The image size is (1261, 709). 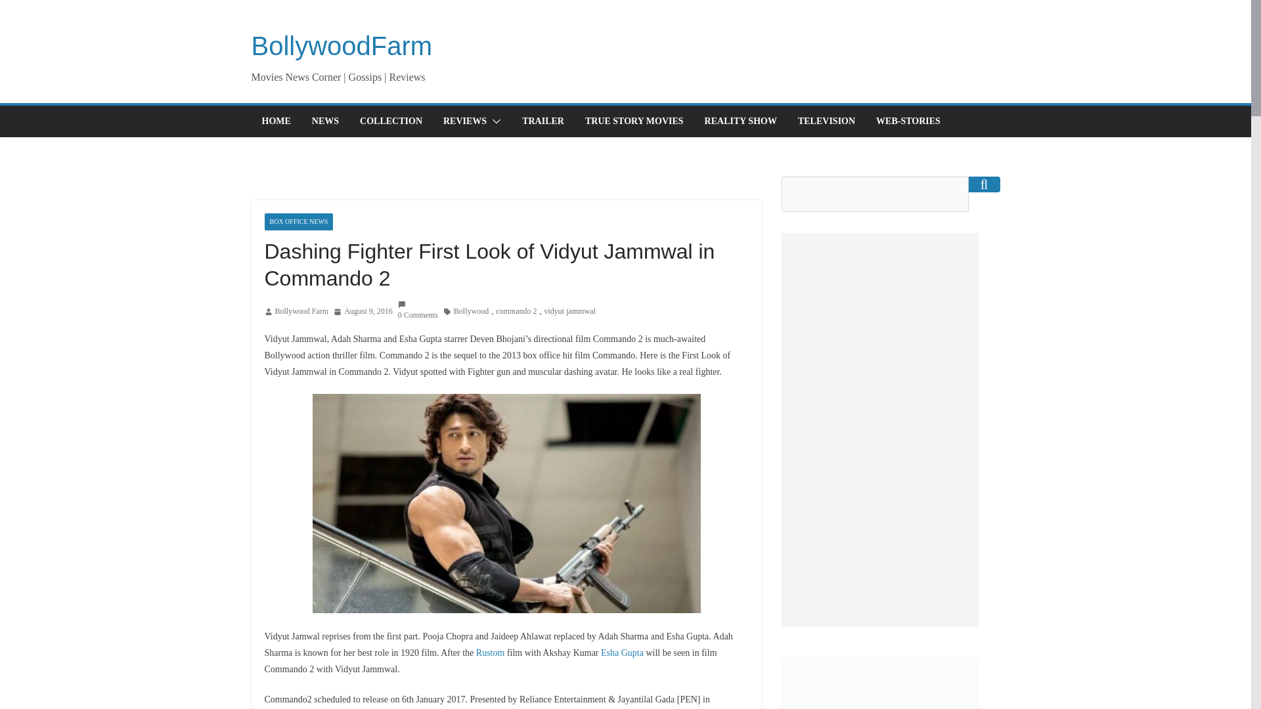 What do you see at coordinates (826, 121) in the screenshot?
I see `TELEVISION` at bounding box center [826, 121].